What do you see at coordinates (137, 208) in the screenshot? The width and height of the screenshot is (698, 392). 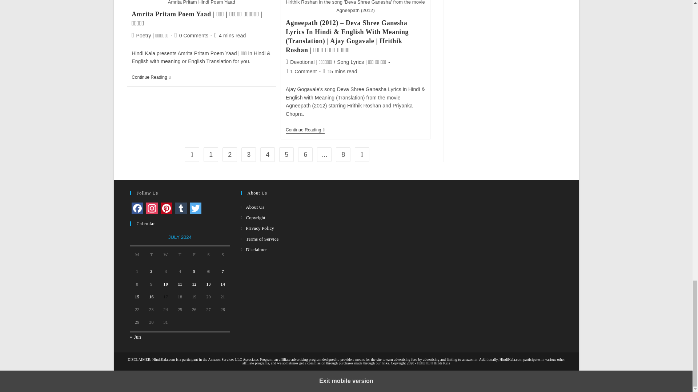 I see `Facebook` at bounding box center [137, 208].